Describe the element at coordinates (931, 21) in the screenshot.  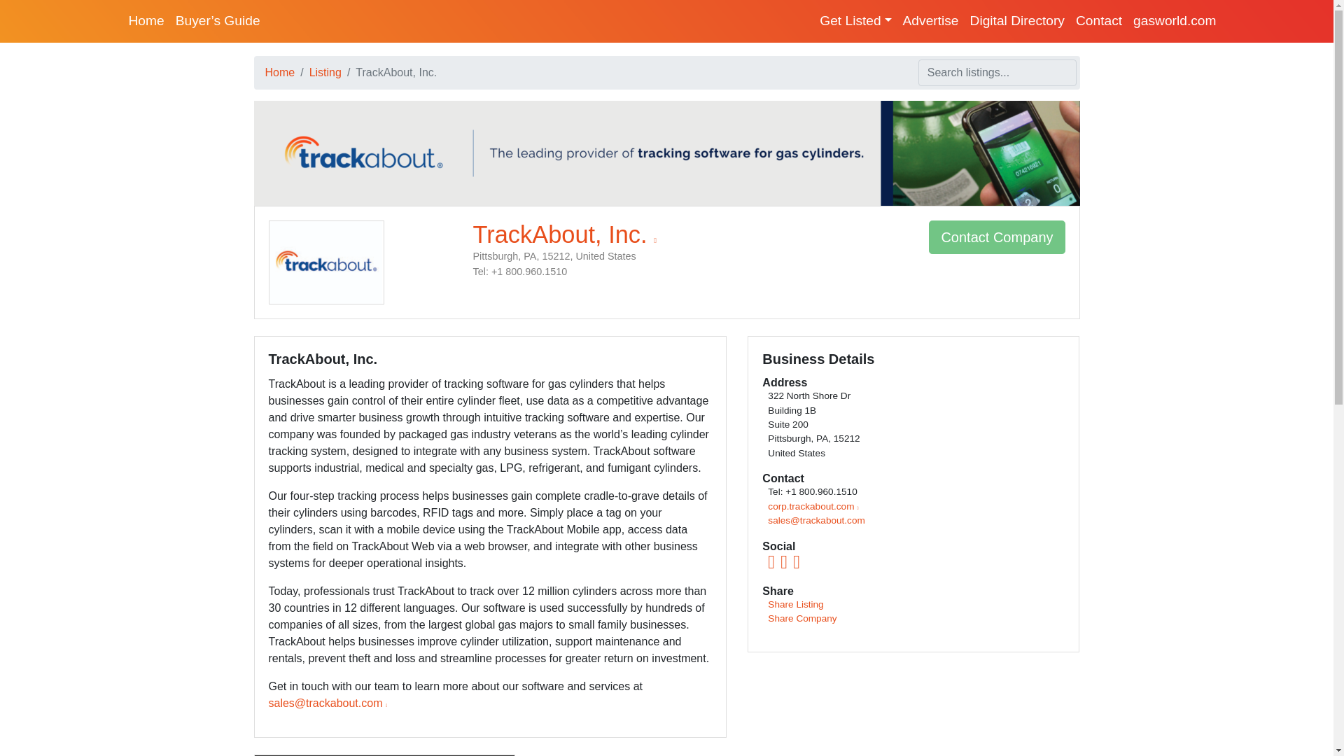
I see `Advertise` at that location.